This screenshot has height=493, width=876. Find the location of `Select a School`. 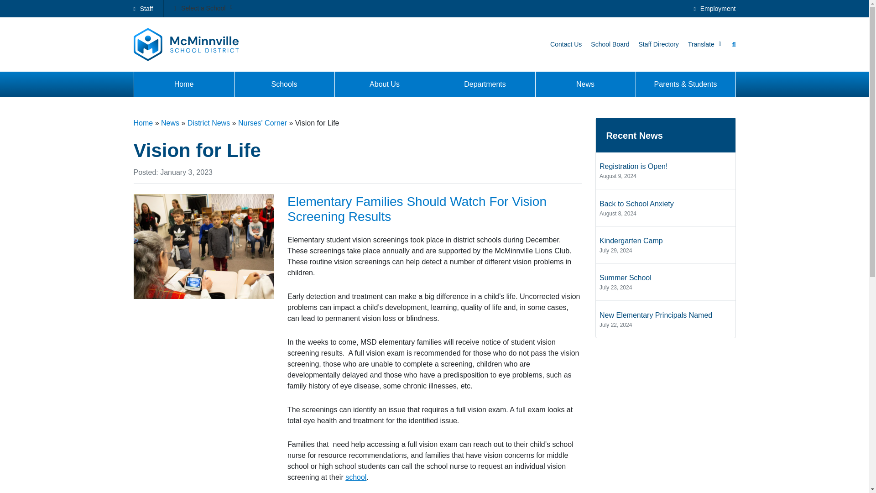

Select a School is located at coordinates (204, 9).